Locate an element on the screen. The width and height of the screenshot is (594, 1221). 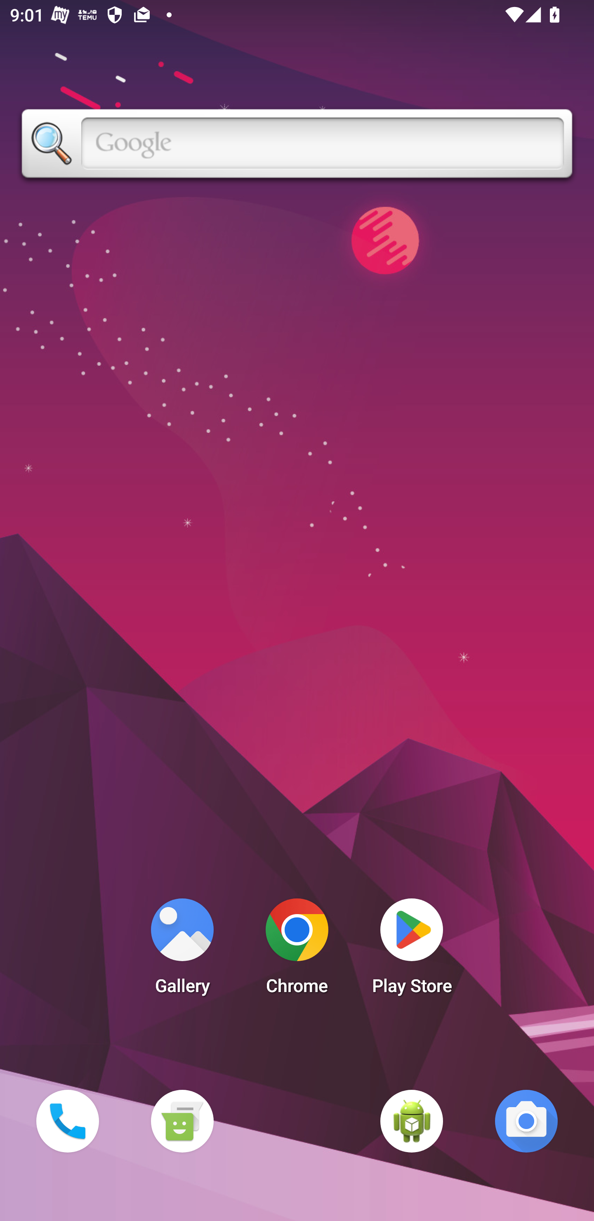
Camera is located at coordinates (526, 1121).